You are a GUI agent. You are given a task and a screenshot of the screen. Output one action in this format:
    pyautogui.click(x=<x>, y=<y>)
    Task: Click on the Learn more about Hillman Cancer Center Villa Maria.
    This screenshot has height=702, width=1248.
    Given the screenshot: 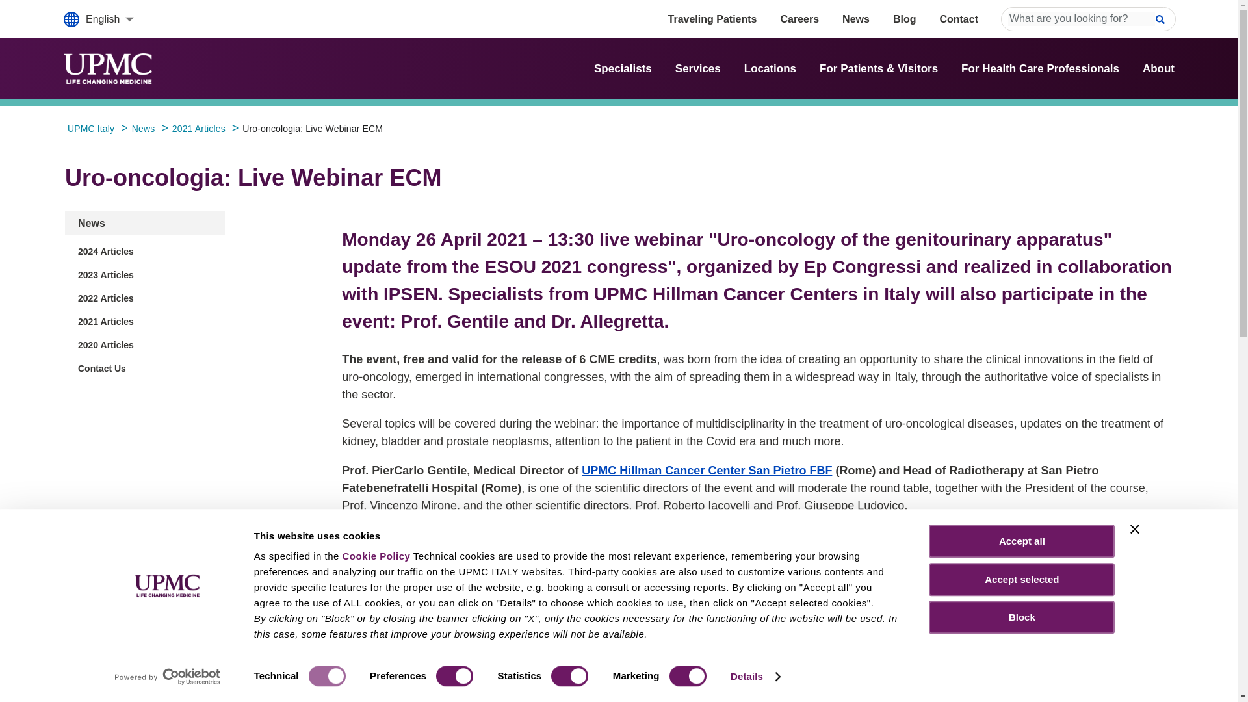 What is the action you would take?
    pyautogui.click(x=660, y=634)
    